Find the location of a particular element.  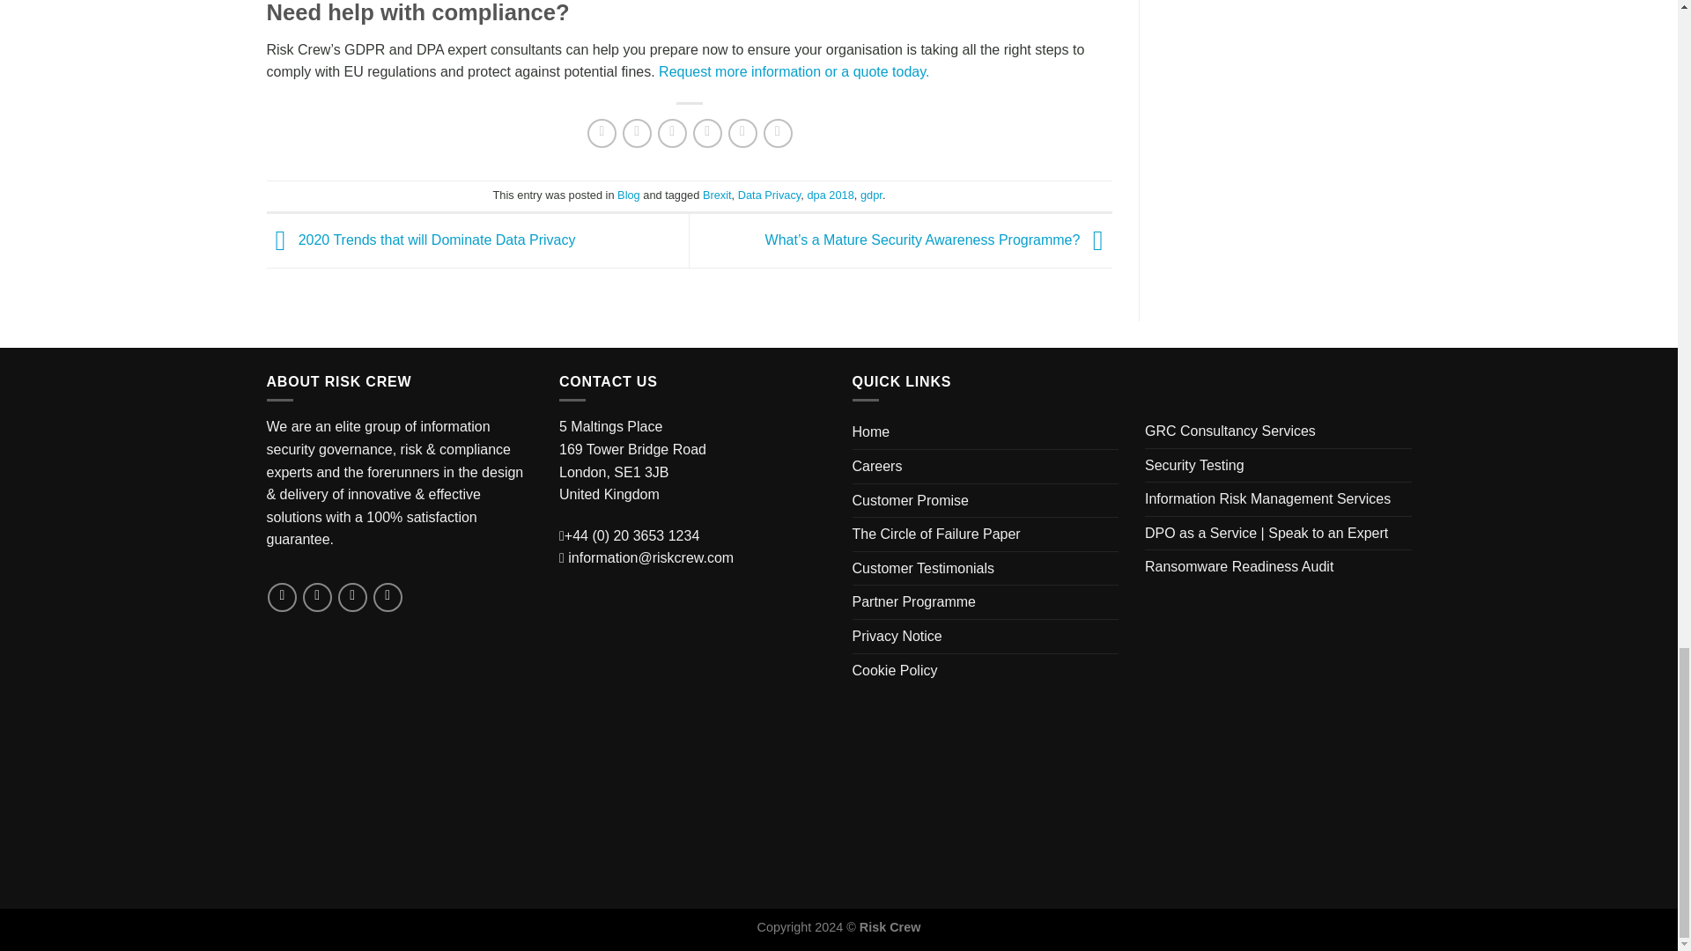

Follow on LinkedIn is located at coordinates (352, 597).